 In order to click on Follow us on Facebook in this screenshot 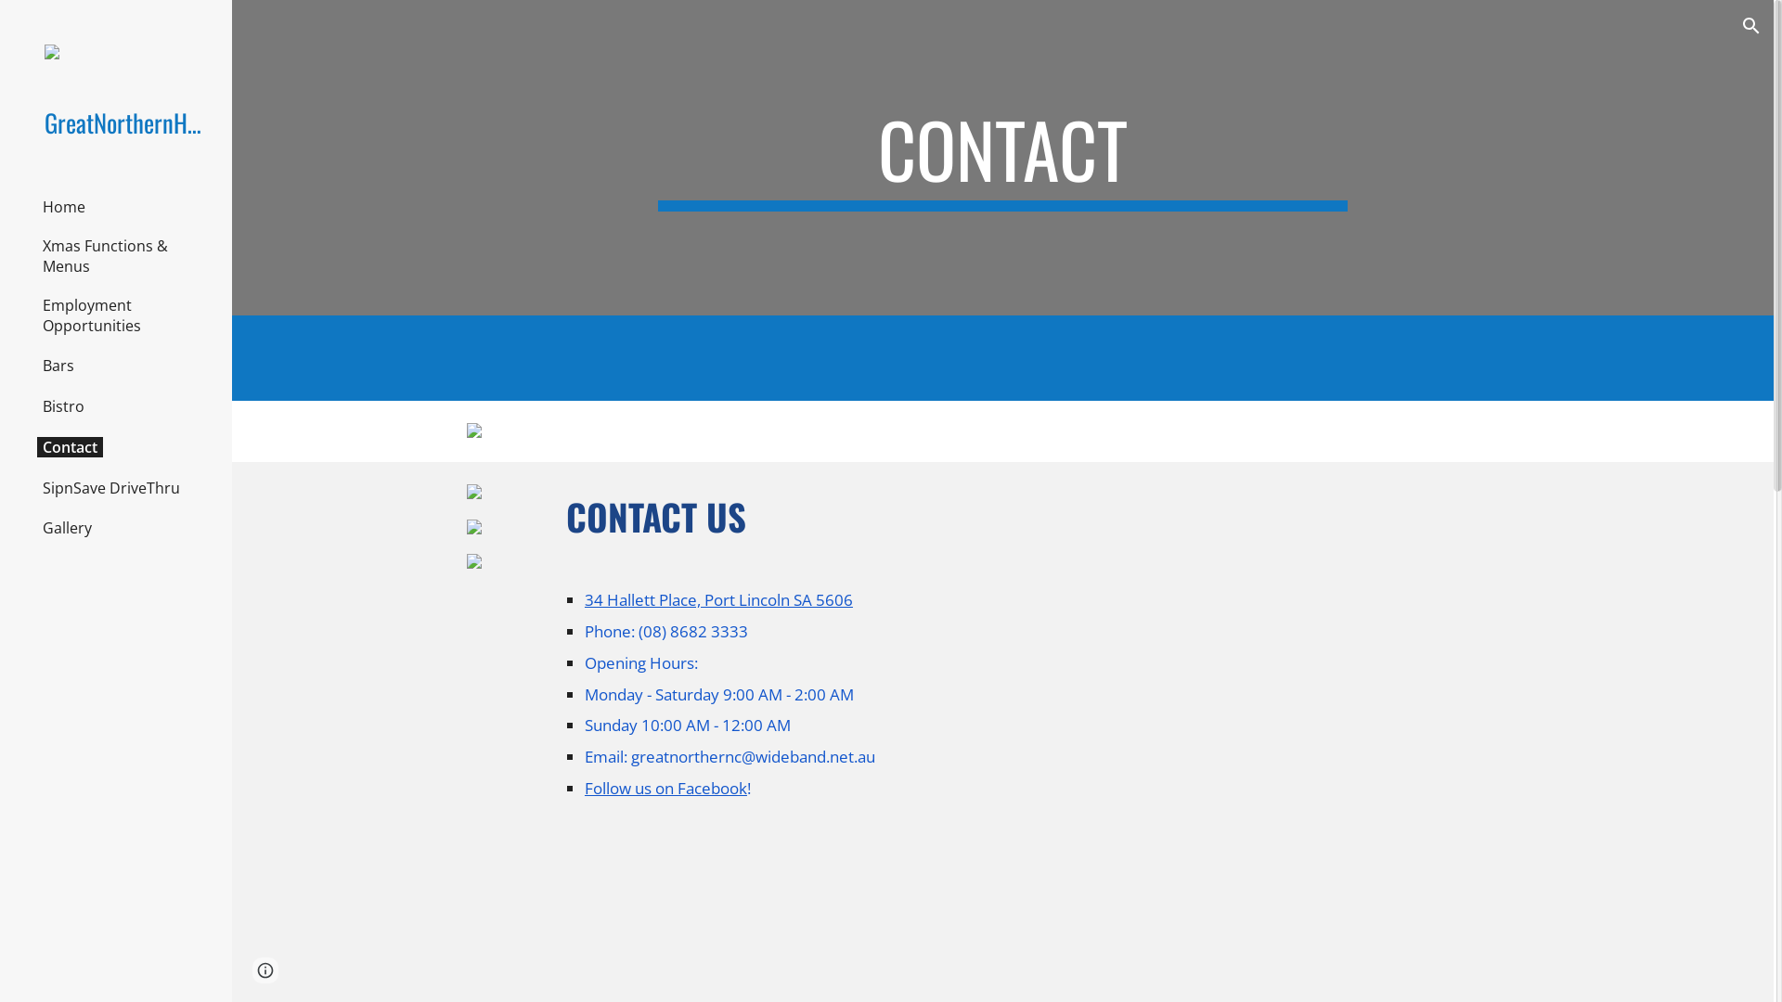, I will do `click(666, 788)`.